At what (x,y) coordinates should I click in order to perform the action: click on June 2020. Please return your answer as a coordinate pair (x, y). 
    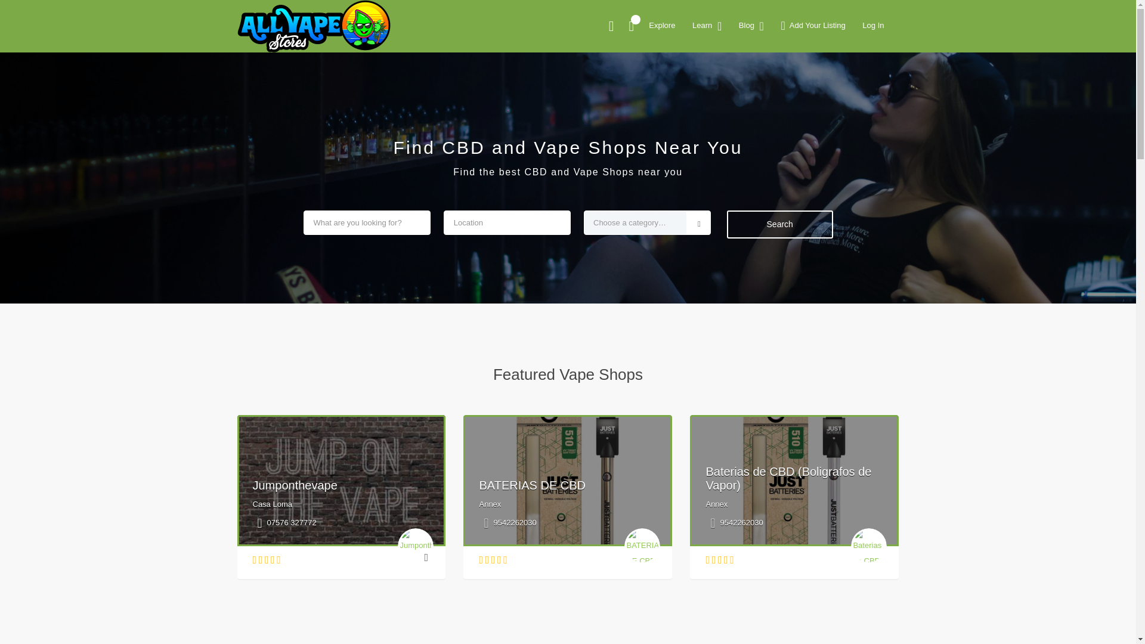
    Looking at the image, I should click on (779, 340).